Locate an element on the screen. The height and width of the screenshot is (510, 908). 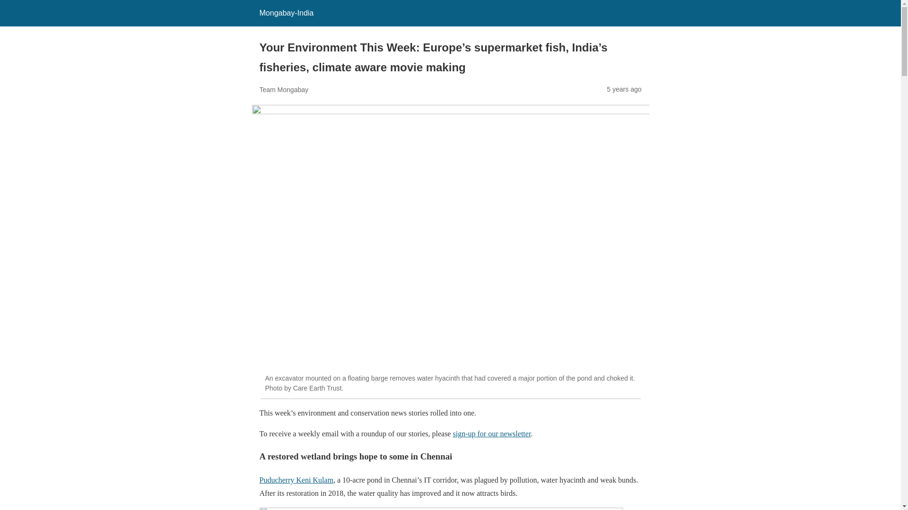
sign-up for our newsletter is located at coordinates (491, 433).